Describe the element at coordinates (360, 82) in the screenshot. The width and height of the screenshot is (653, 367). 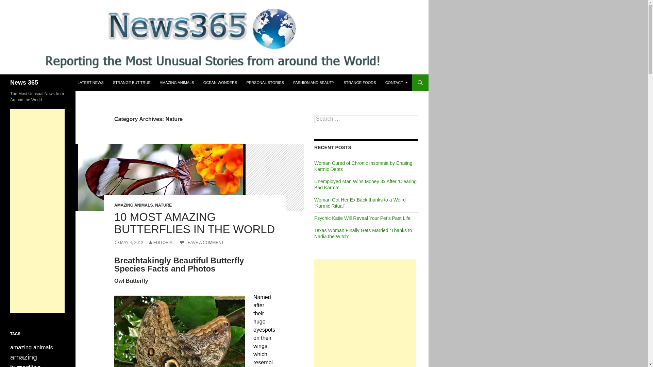
I see `STRANGE FOODS` at that location.